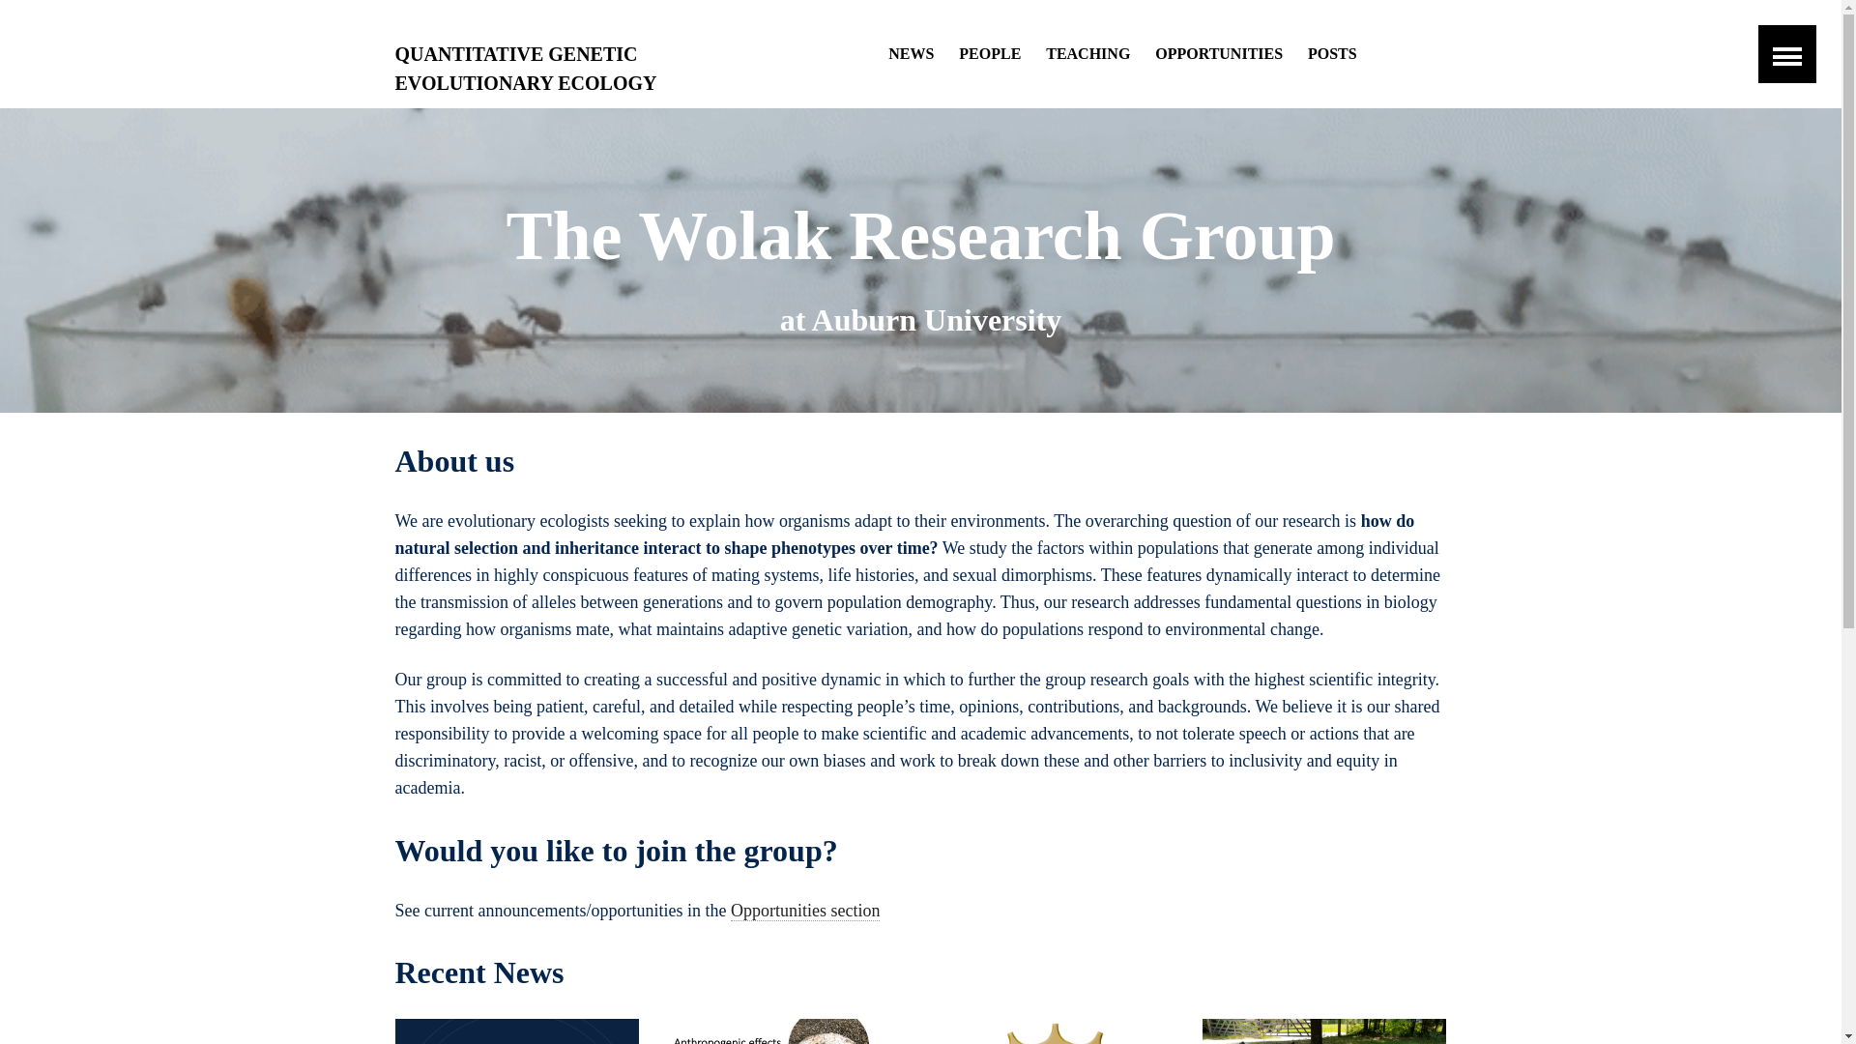 The image size is (1856, 1044). I want to click on Molly and Jorge's turtle nesting paper is published!, so click(1324, 1031).